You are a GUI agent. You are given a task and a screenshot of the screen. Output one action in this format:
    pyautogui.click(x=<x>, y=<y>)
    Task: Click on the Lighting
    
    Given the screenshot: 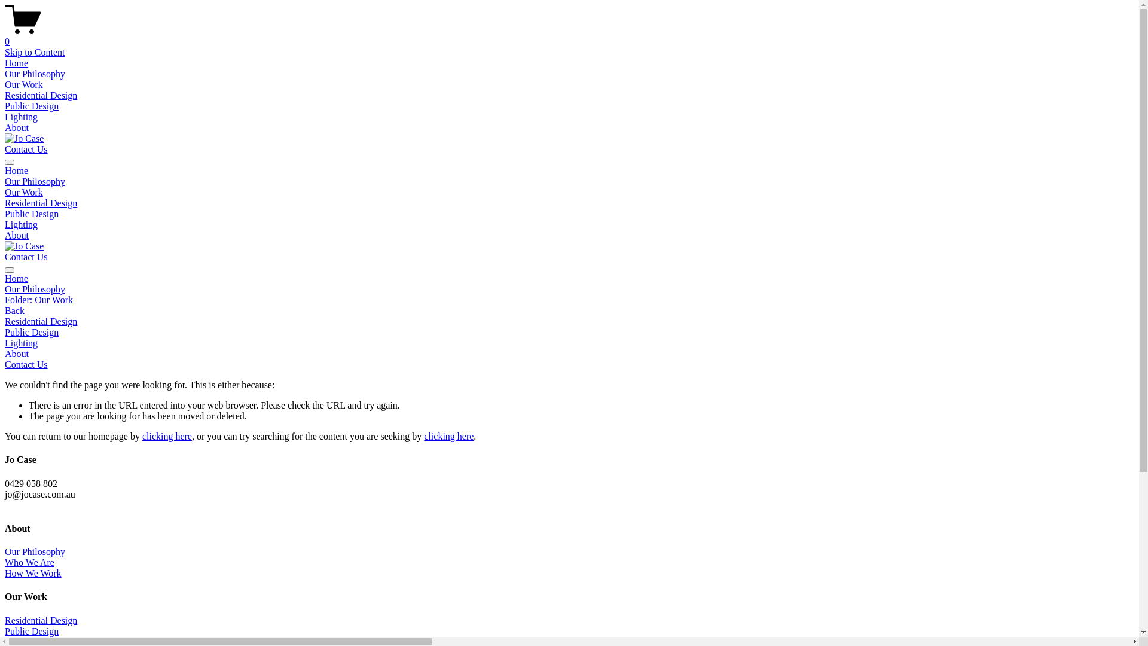 What is the action you would take?
    pyautogui.click(x=569, y=343)
    